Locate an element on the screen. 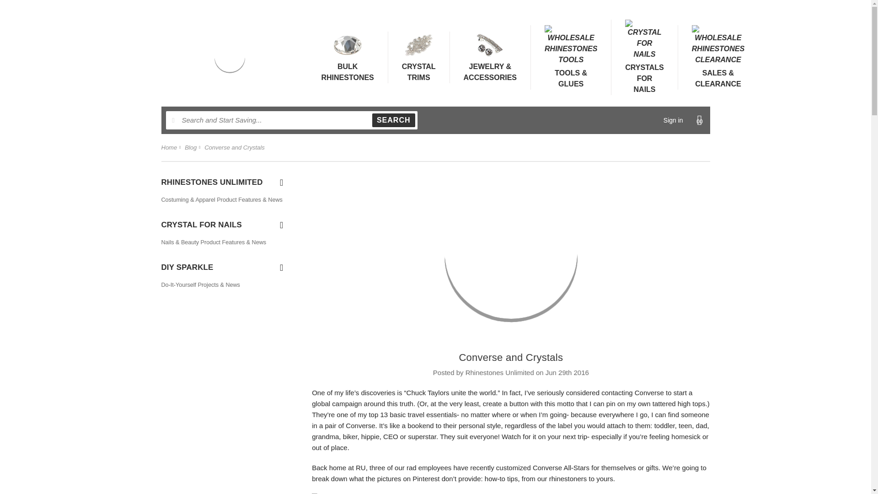 The image size is (878, 494). Converse and Crystals is located at coordinates (348, 57).